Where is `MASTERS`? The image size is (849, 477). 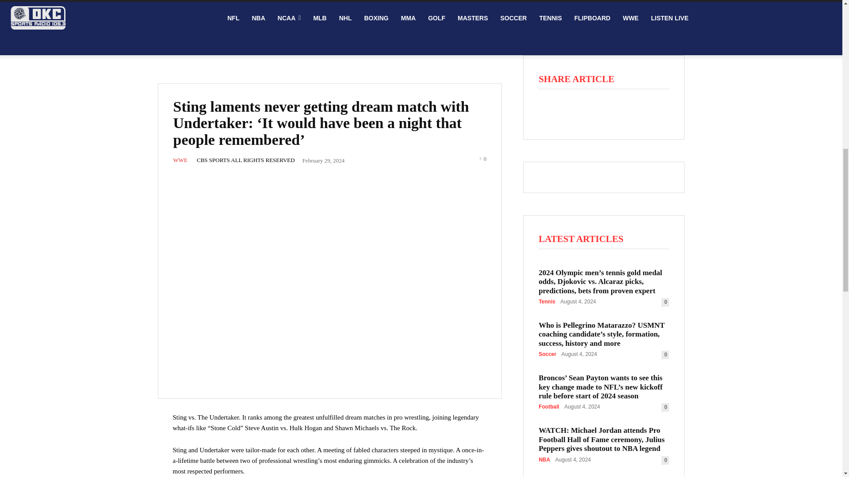
MASTERS is located at coordinates (473, 18).